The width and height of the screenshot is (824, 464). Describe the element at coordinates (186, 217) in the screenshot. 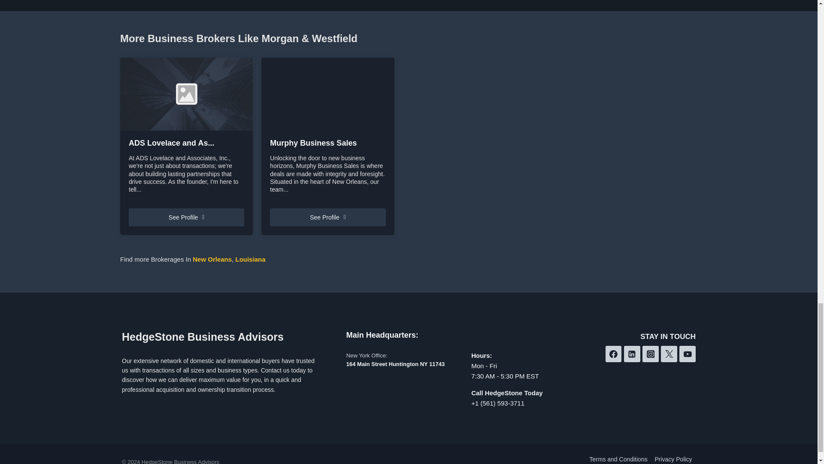

I see `See Profile` at that location.